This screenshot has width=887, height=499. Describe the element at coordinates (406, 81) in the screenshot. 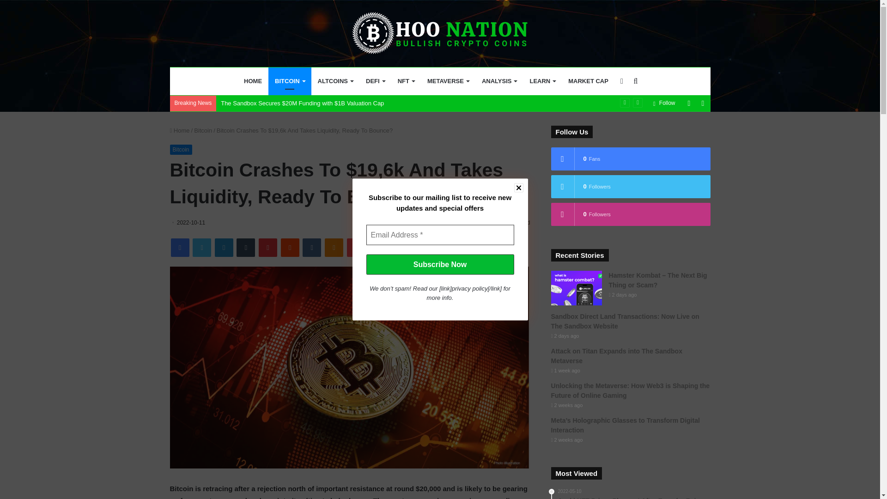

I see `NFT` at that location.